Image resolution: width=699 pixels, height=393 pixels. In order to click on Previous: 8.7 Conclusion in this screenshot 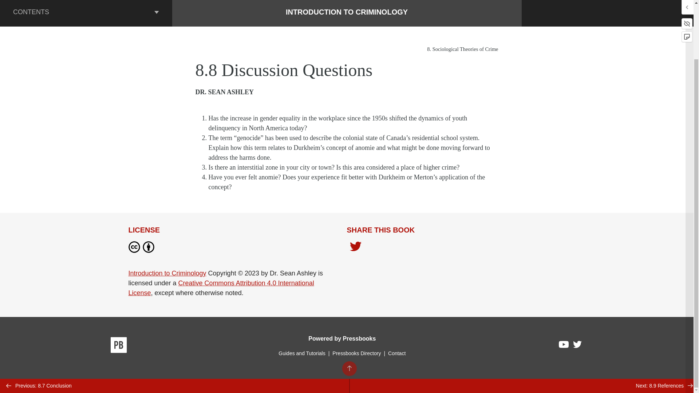, I will do `click(175, 321)`.